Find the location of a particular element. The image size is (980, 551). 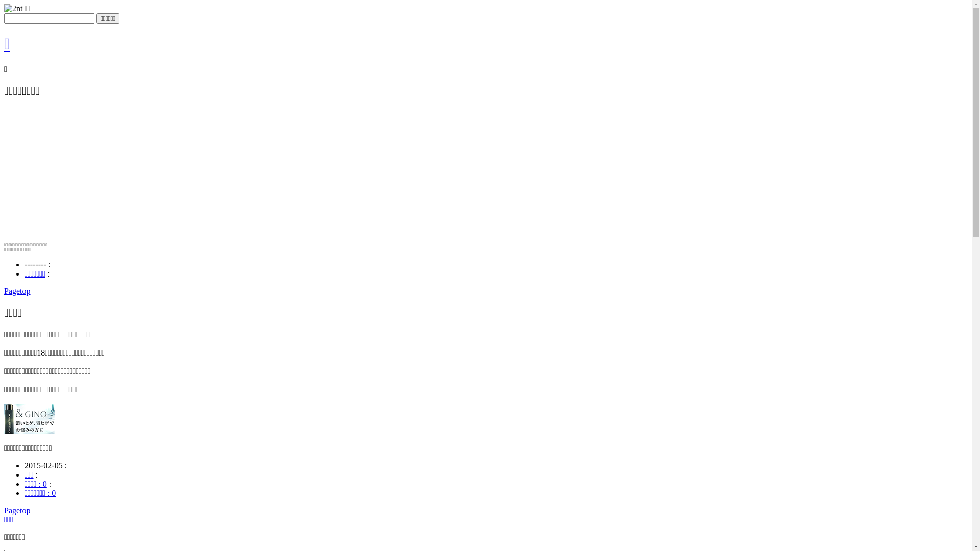

Pagetop is located at coordinates (17, 510).